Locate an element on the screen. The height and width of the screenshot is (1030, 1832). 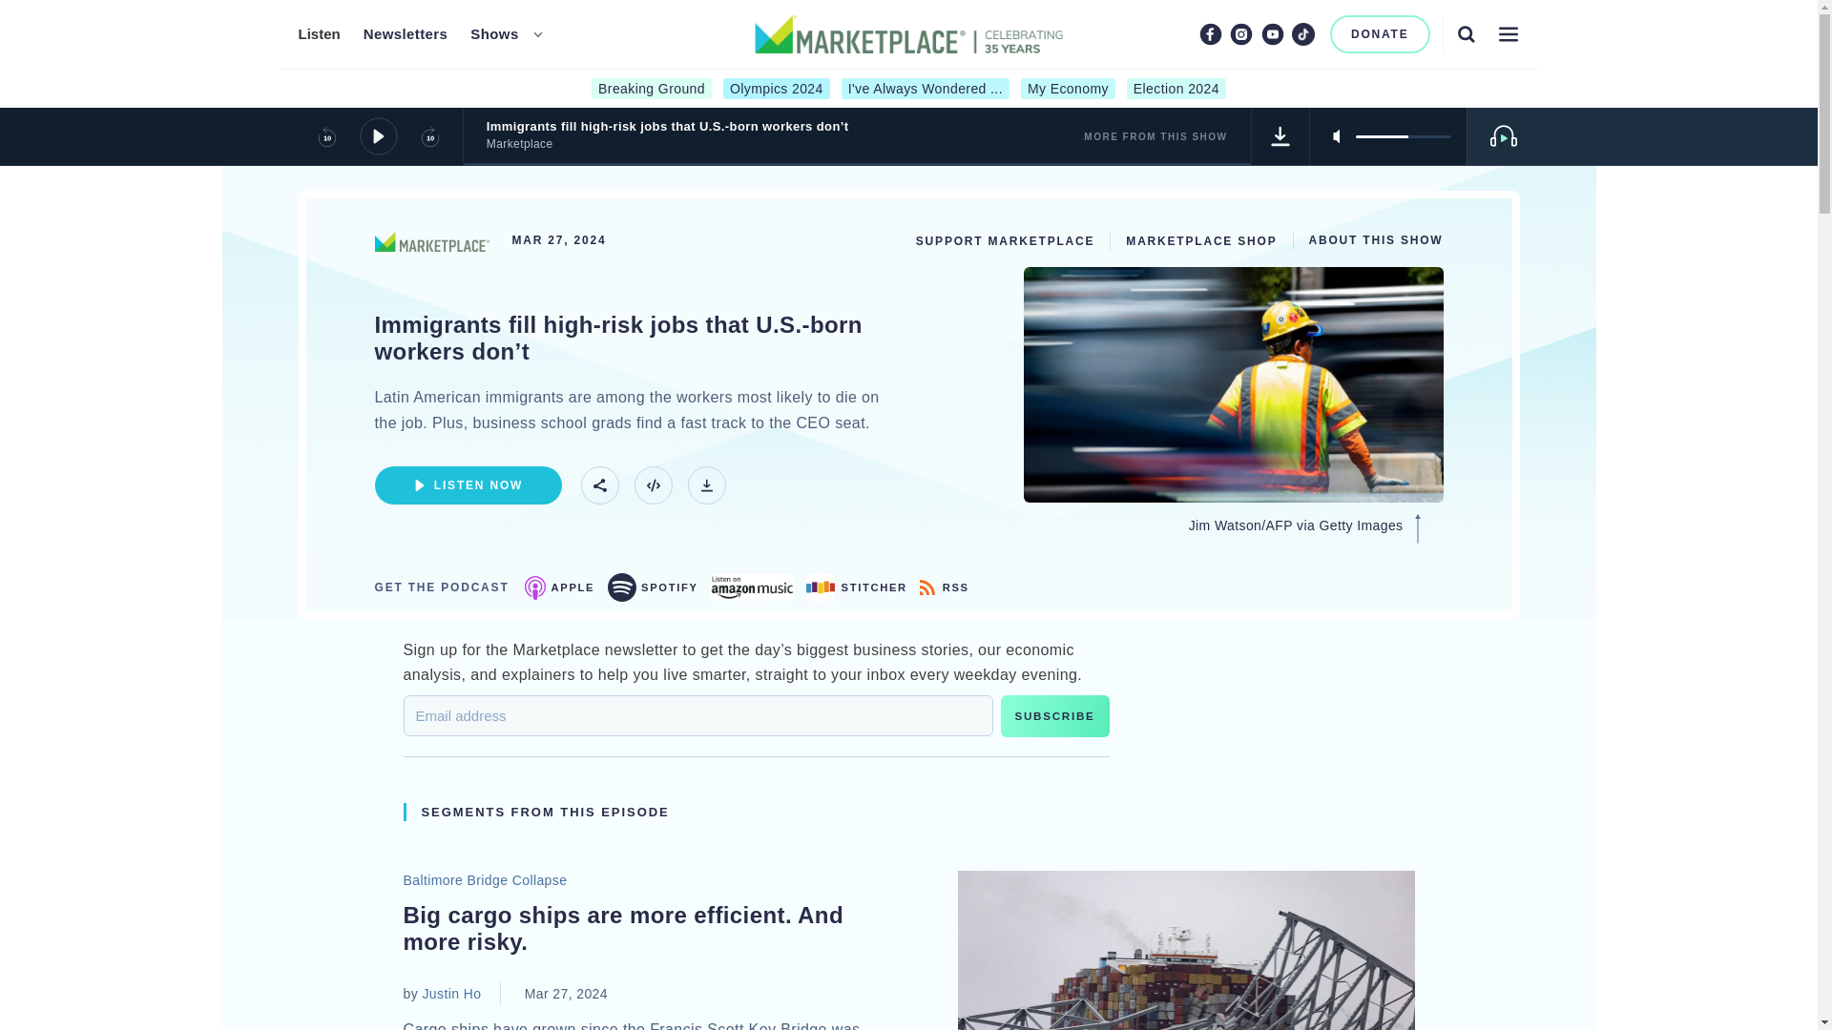
5 is located at coordinates (1403, 135).